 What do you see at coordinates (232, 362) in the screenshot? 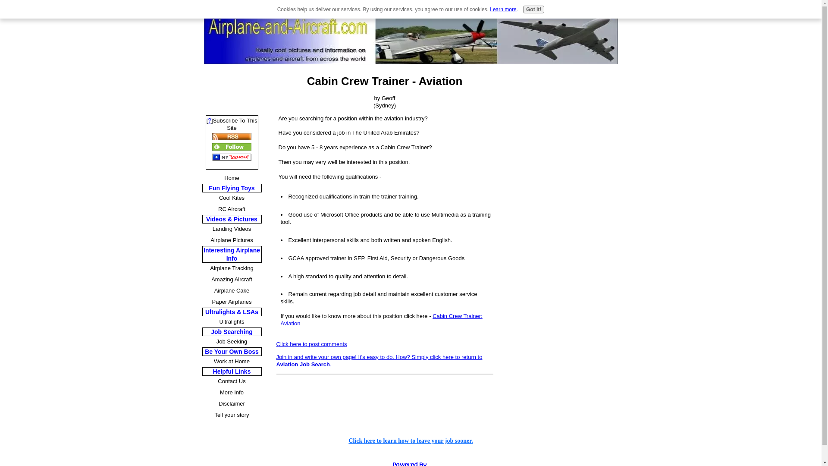
I see `Work at Home` at bounding box center [232, 362].